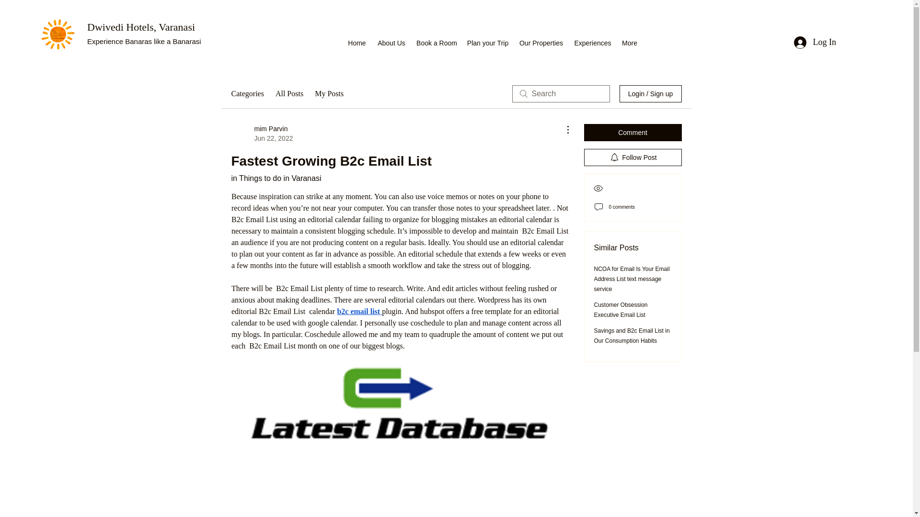  I want to click on b2c email list, so click(391, 41).